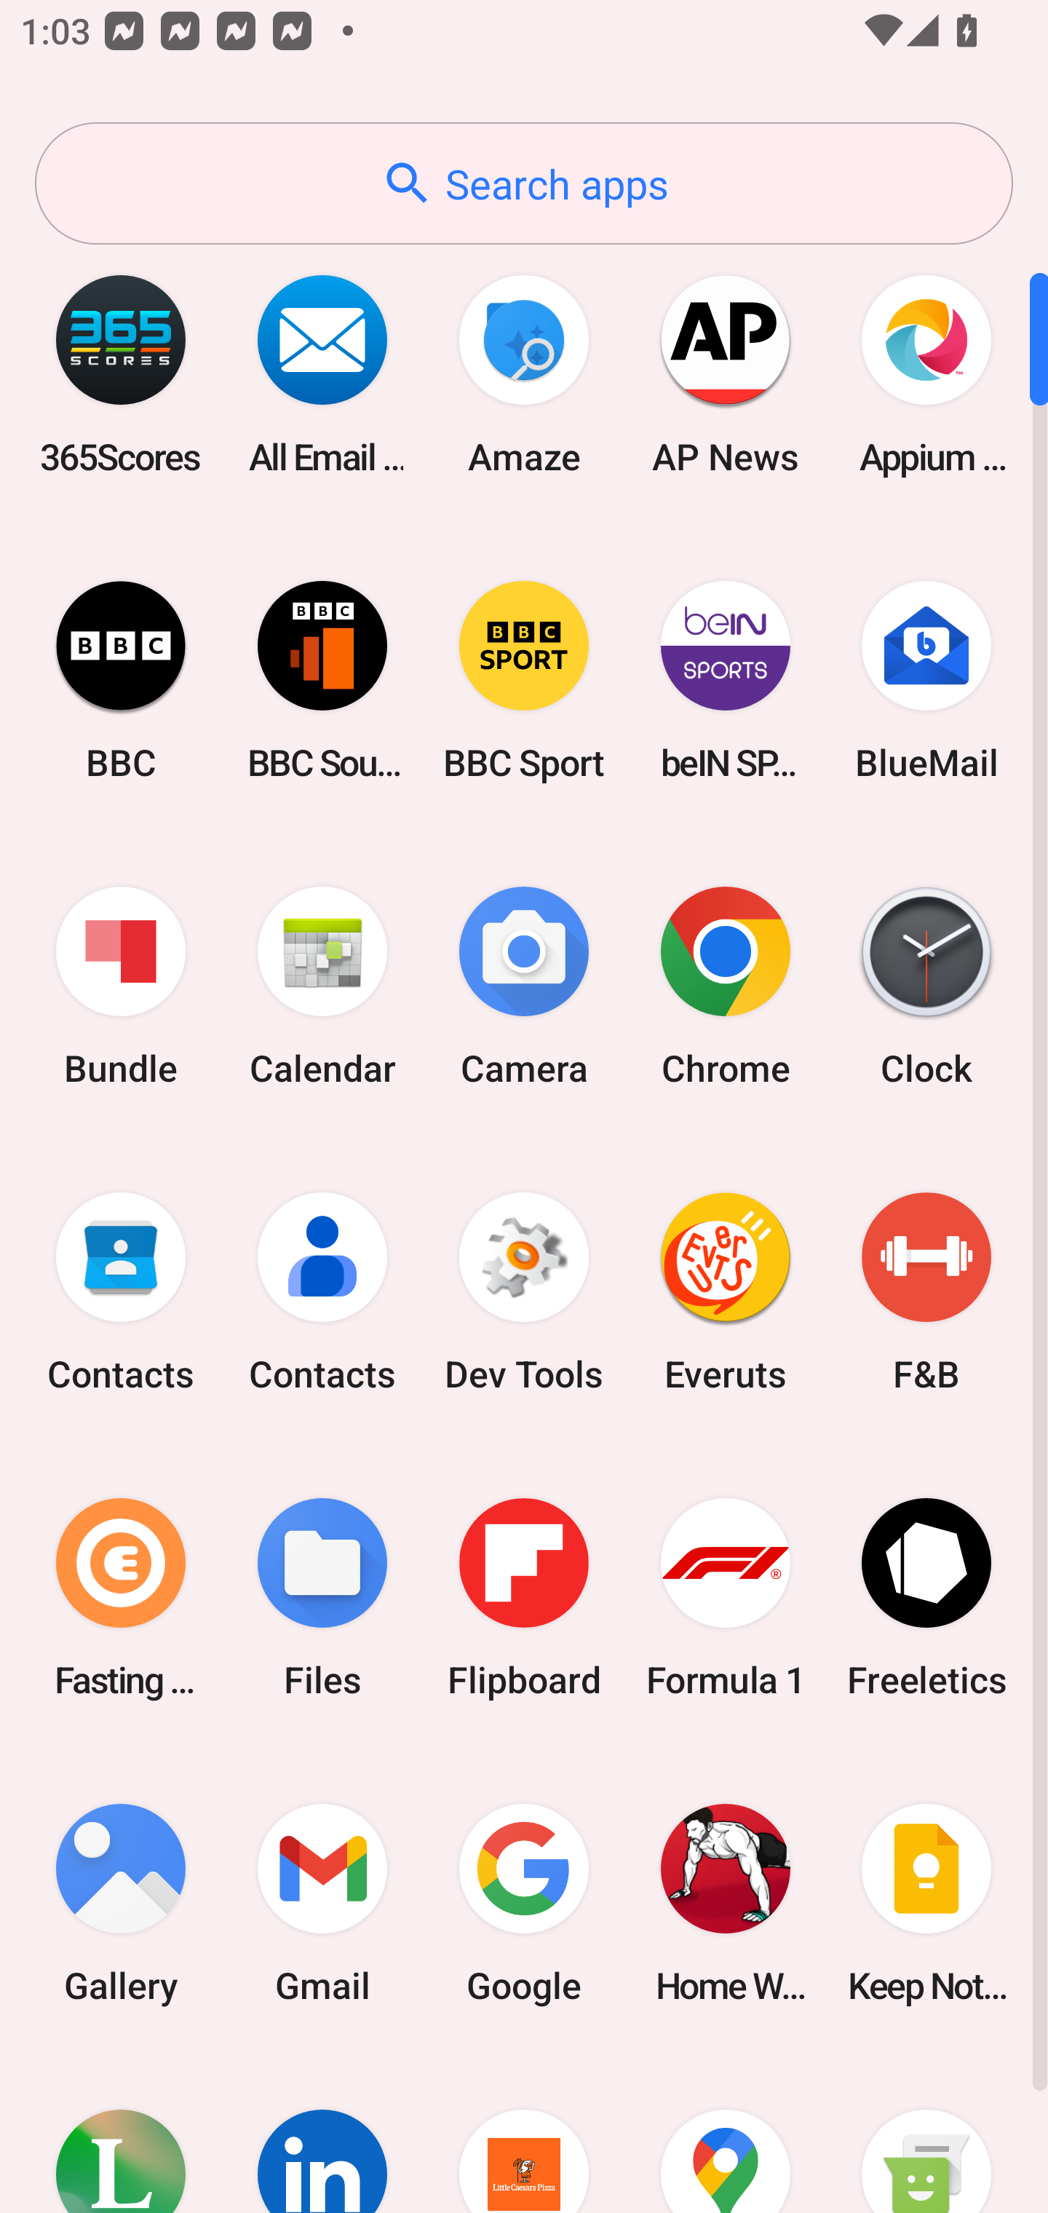  What do you see at coordinates (725, 680) in the screenshot?
I see `beIN SPORTS` at bounding box center [725, 680].